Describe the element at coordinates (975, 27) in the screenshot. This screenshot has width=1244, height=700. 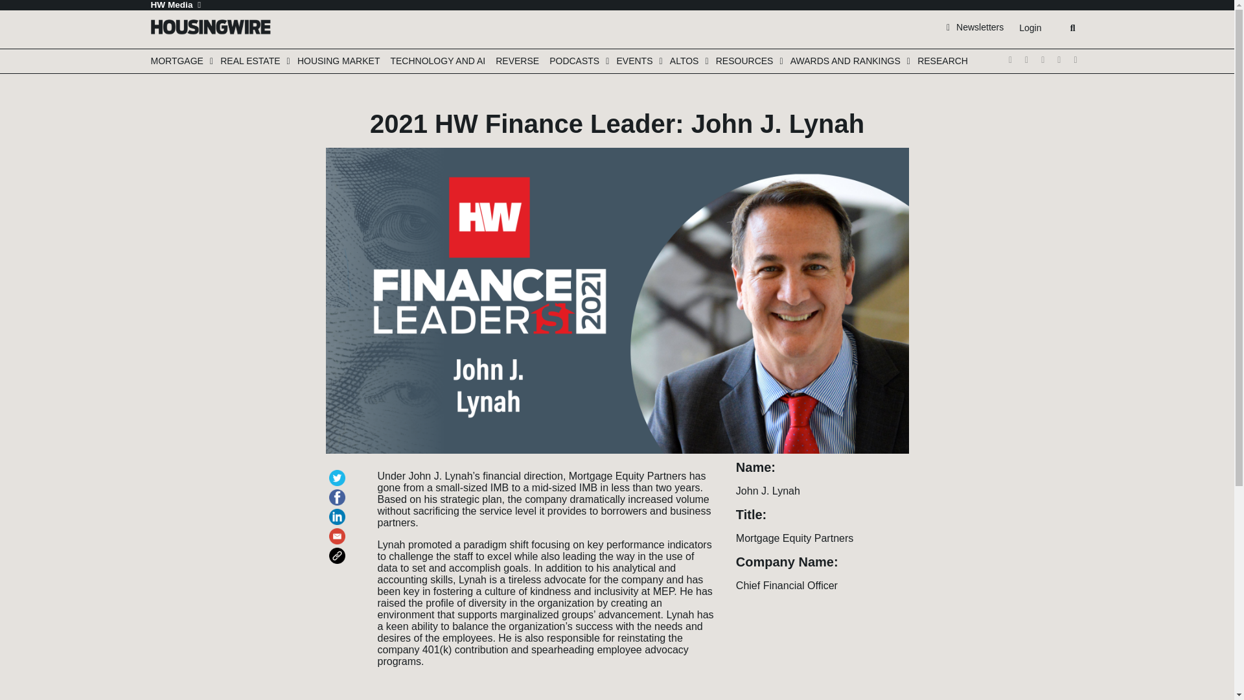
I see `Newsletters` at that location.